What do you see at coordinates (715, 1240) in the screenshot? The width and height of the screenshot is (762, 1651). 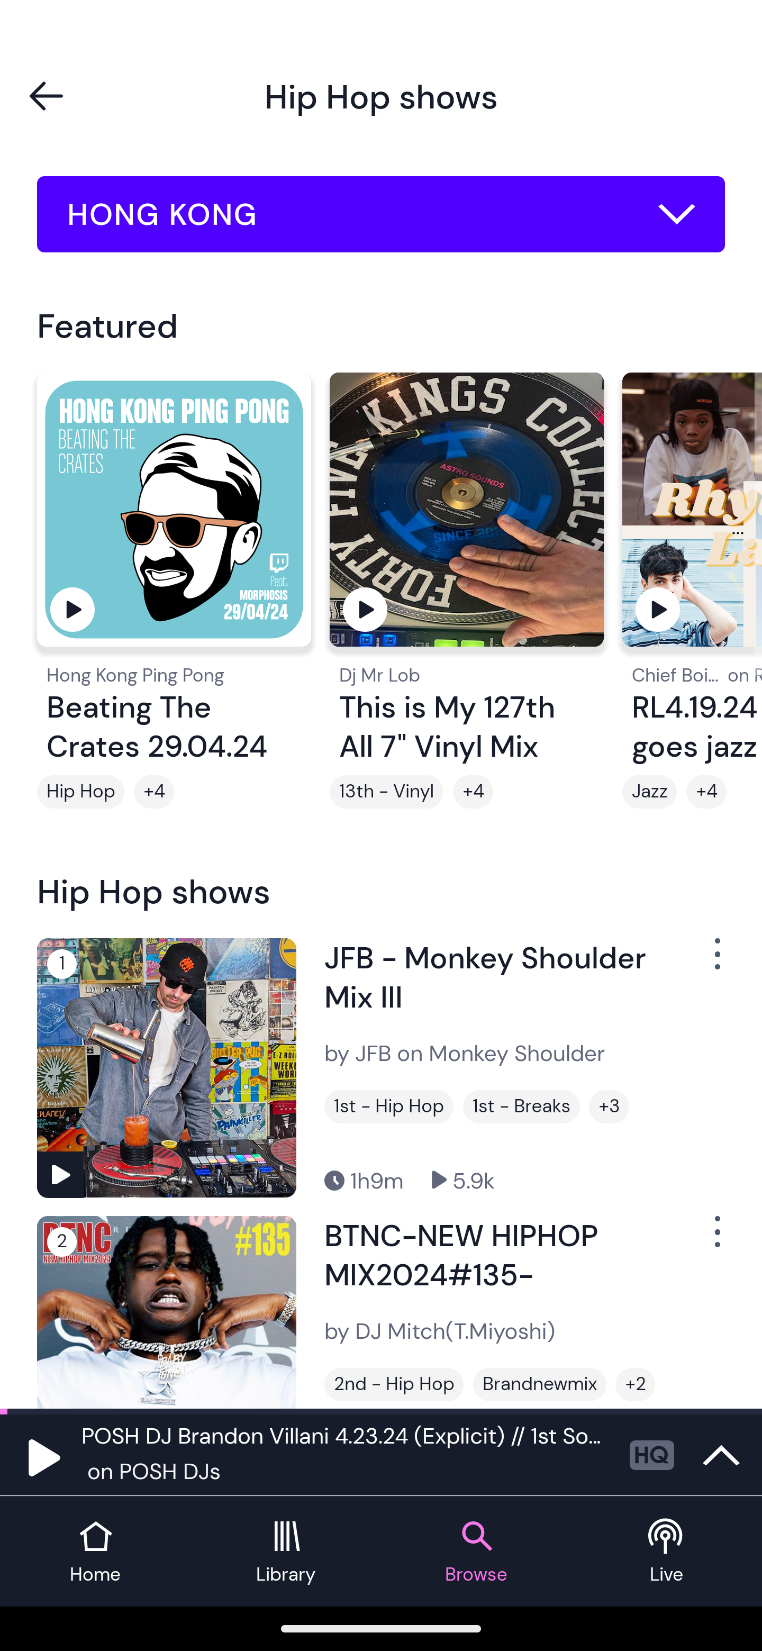 I see `Show Options Menu Button` at bounding box center [715, 1240].